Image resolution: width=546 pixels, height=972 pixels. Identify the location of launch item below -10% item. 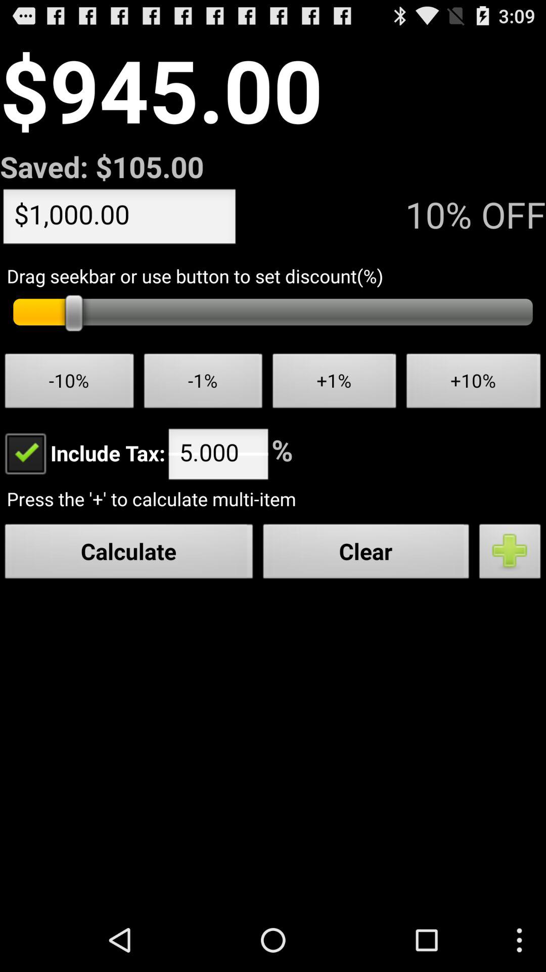
(82, 453).